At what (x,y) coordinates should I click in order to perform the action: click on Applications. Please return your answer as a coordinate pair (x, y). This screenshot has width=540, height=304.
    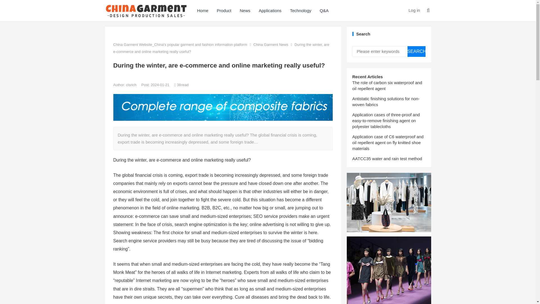
    Looking at the image, I should click on (270, 10).